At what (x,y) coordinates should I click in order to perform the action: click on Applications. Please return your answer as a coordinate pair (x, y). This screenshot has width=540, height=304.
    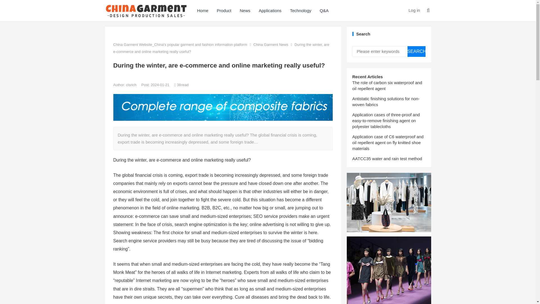
    Looking at the image, I should click on (270, 10).